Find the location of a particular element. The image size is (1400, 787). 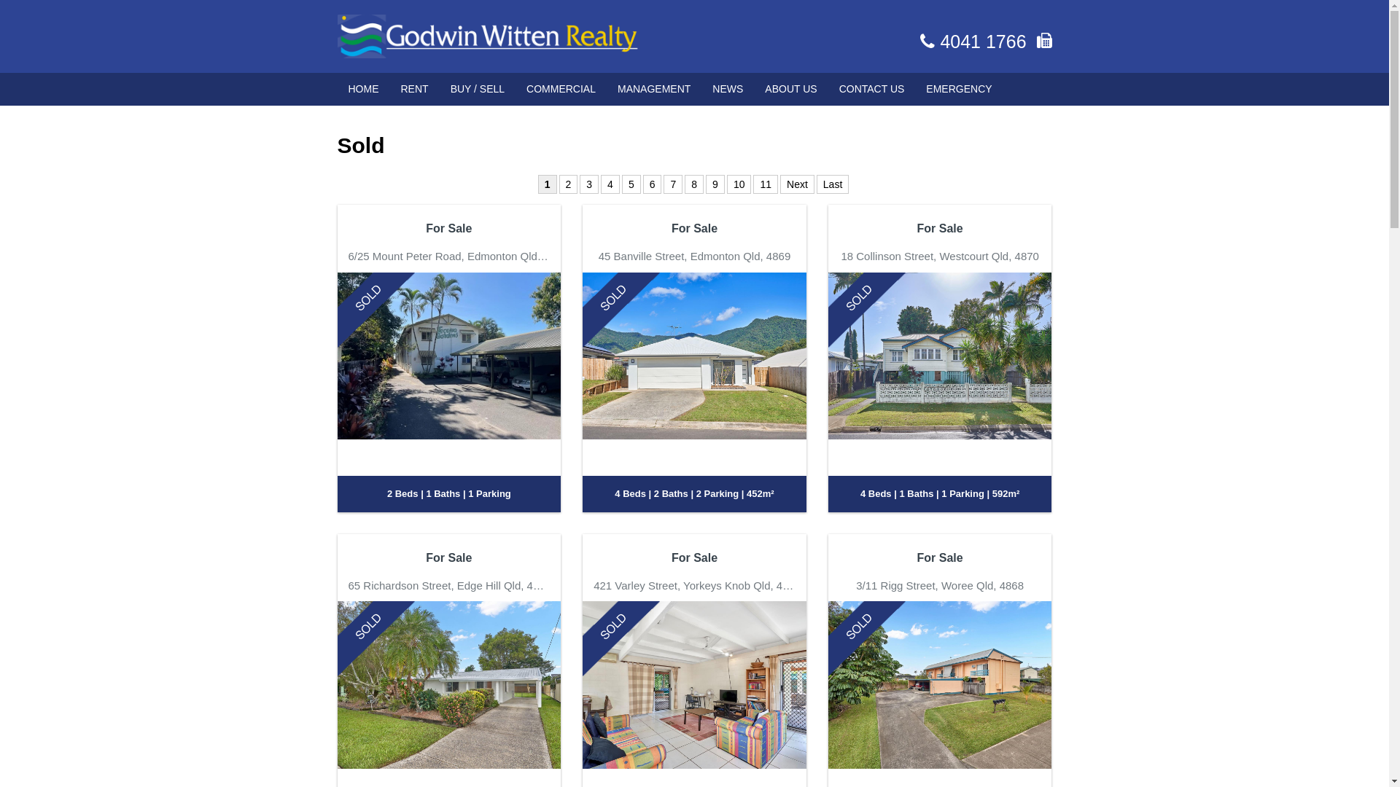

2 is located at coordinates (568, 184).